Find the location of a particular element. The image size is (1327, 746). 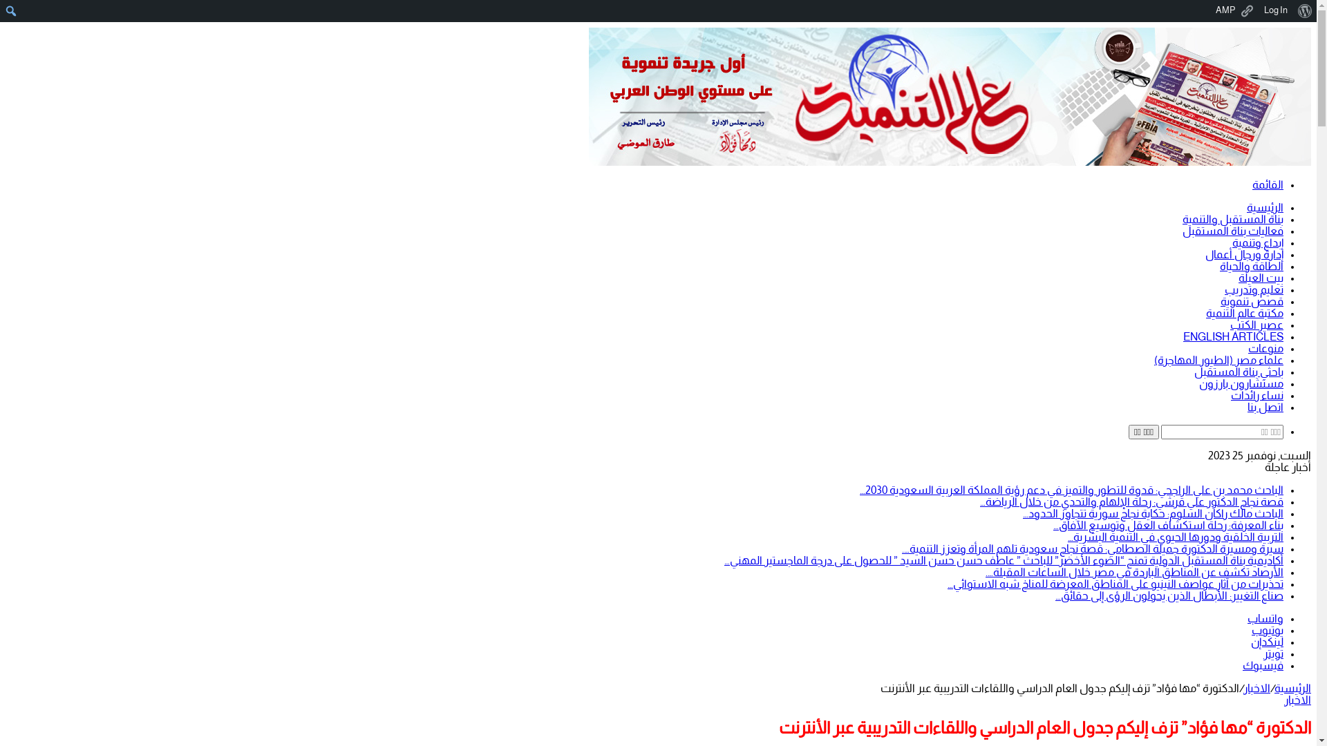

Log In is located at coordinates (1276, 11).